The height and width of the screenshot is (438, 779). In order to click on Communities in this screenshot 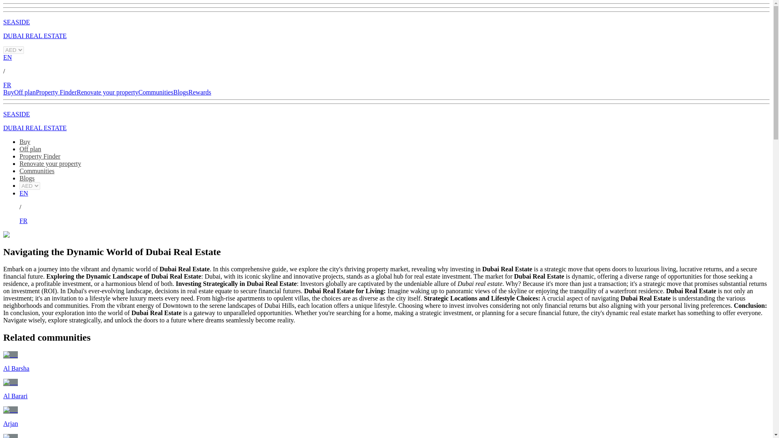, I will do `click(156, 92)`.